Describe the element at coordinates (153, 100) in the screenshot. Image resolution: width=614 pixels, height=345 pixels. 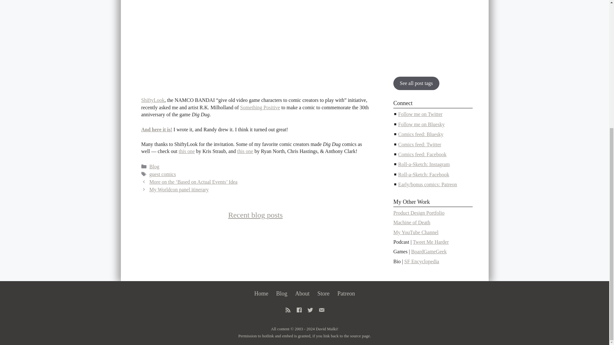
I see `ShiftyLook` at that location.